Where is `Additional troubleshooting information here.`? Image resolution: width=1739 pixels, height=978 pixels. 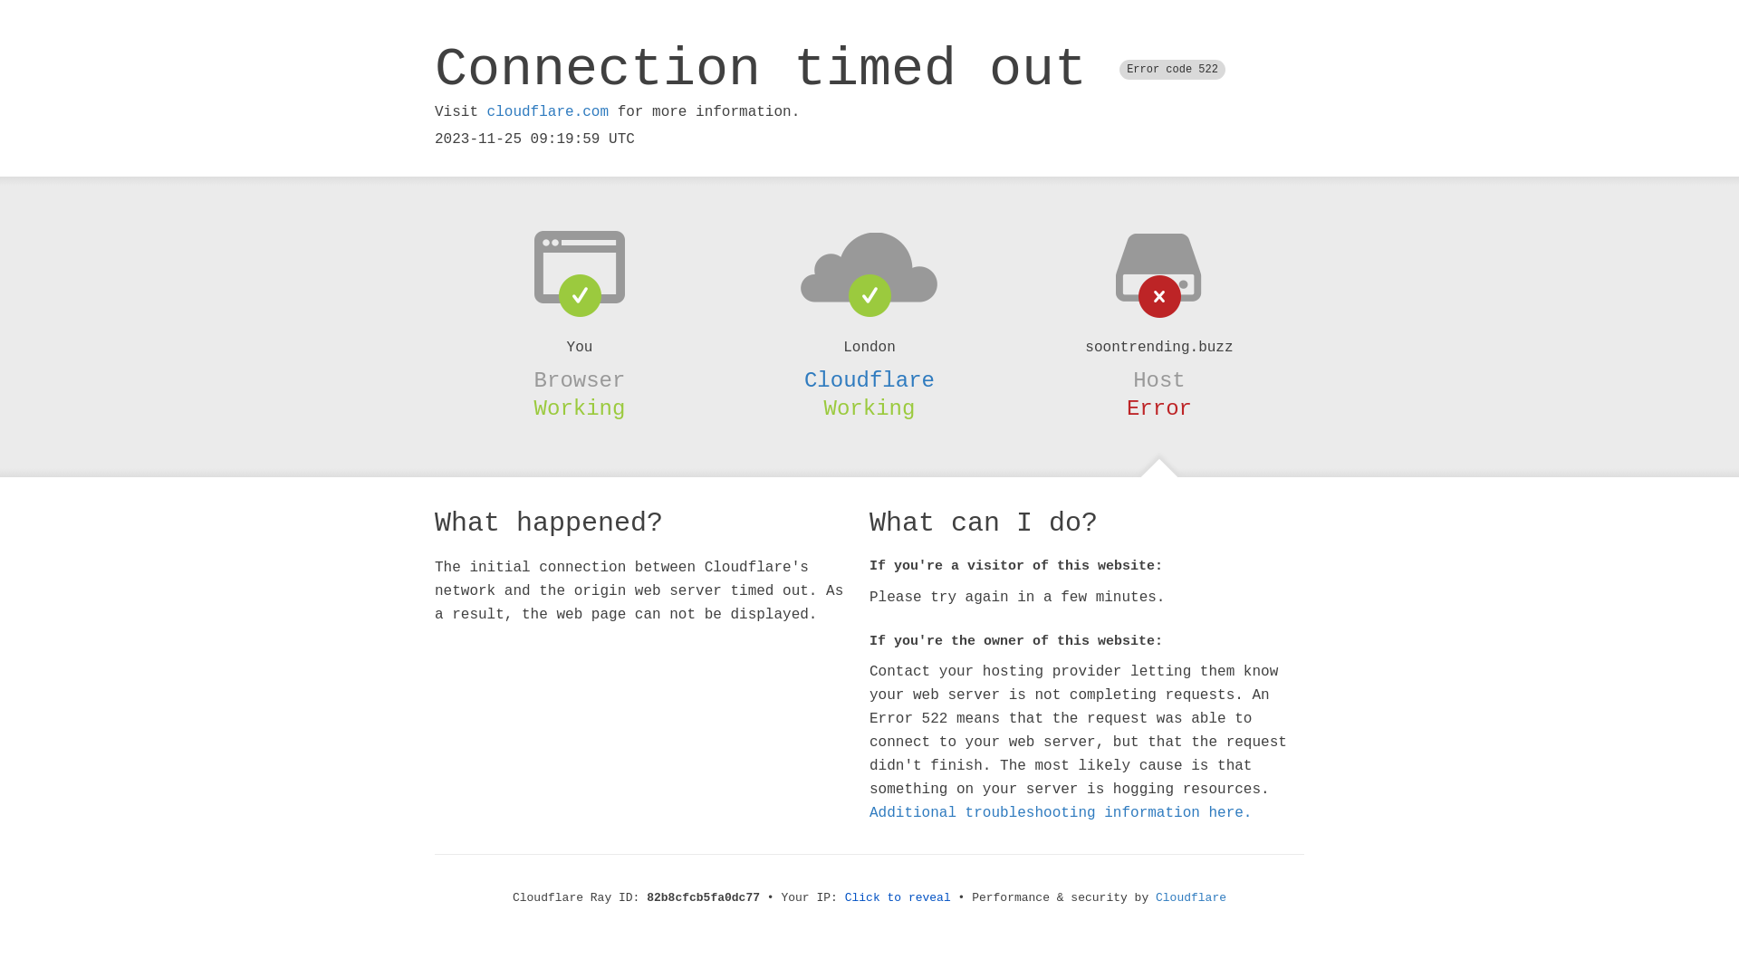 Additional troubleshooting information here. is located at coordinates (1061, 813).